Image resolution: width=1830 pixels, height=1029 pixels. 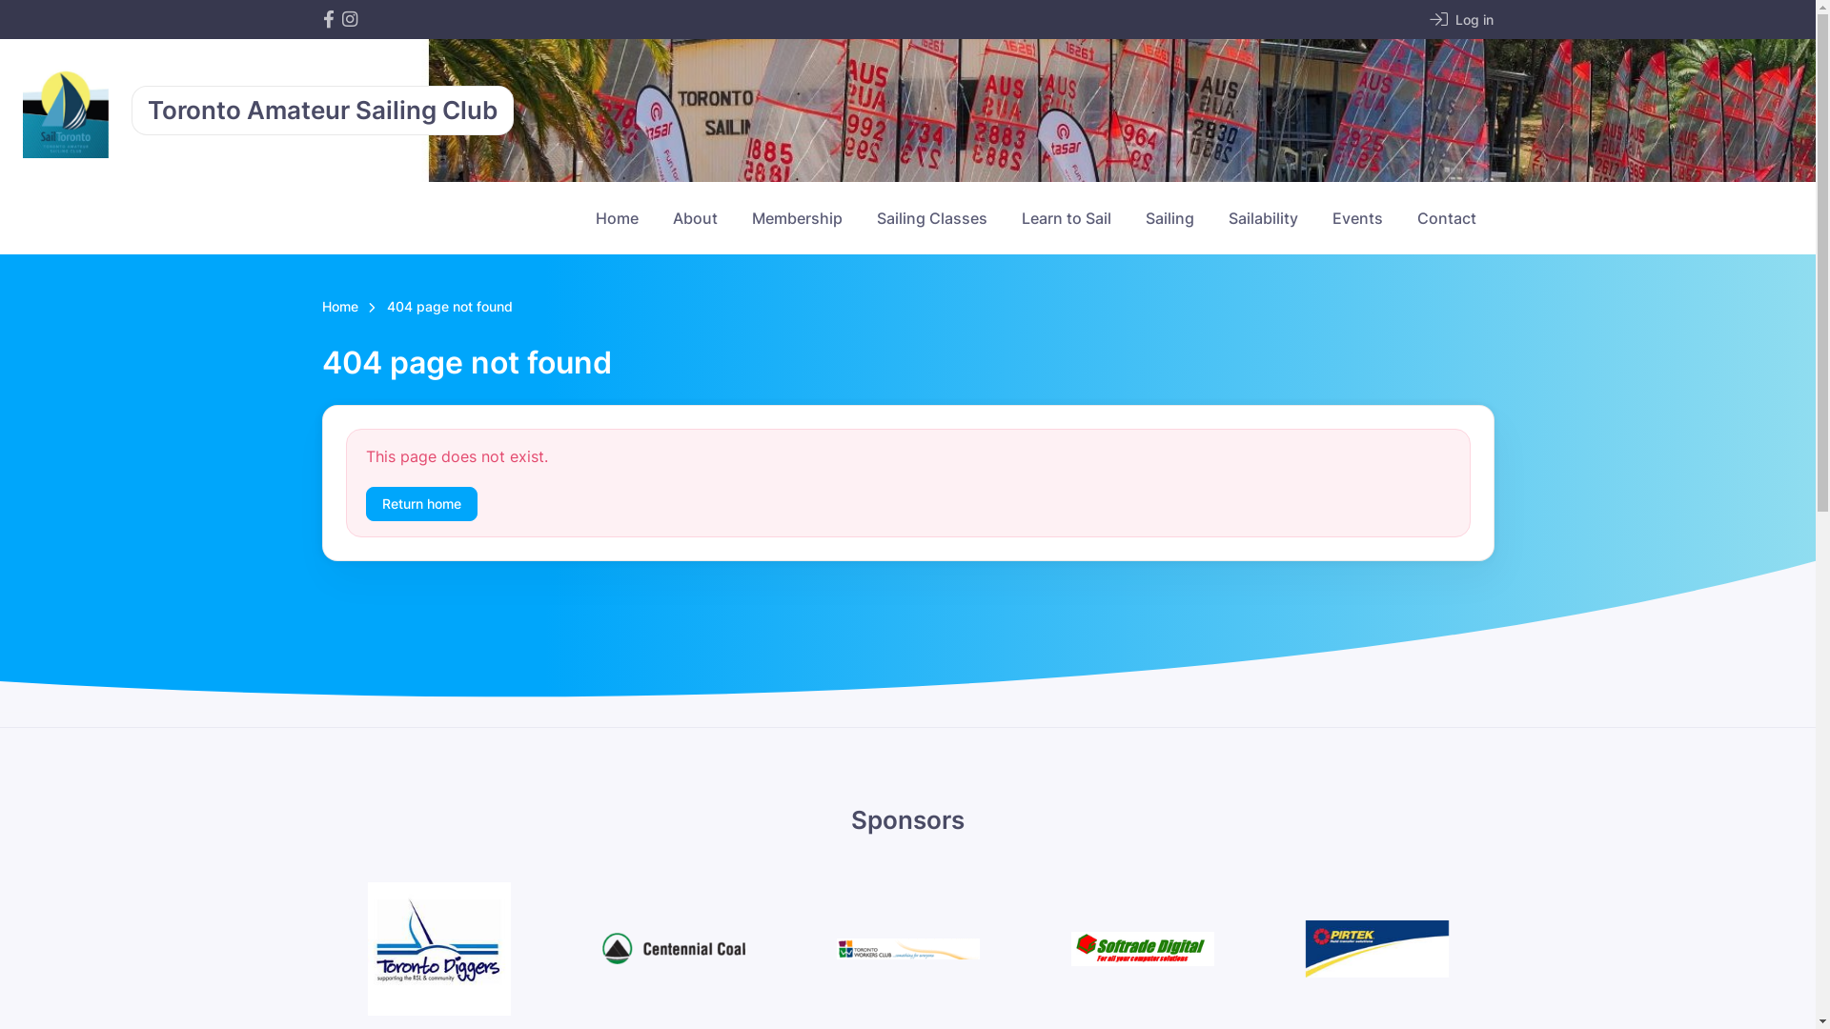 I want to click on Home, so click(x=616, y=218).